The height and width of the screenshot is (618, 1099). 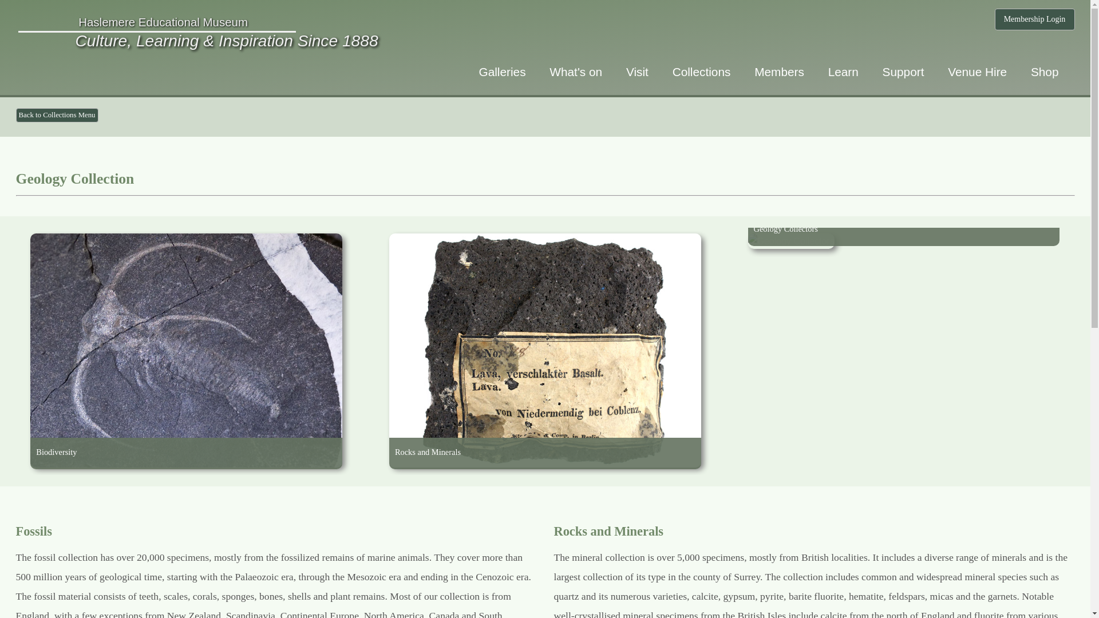 I want to click on Rocks and Minerals, so click(x=545, y=482).